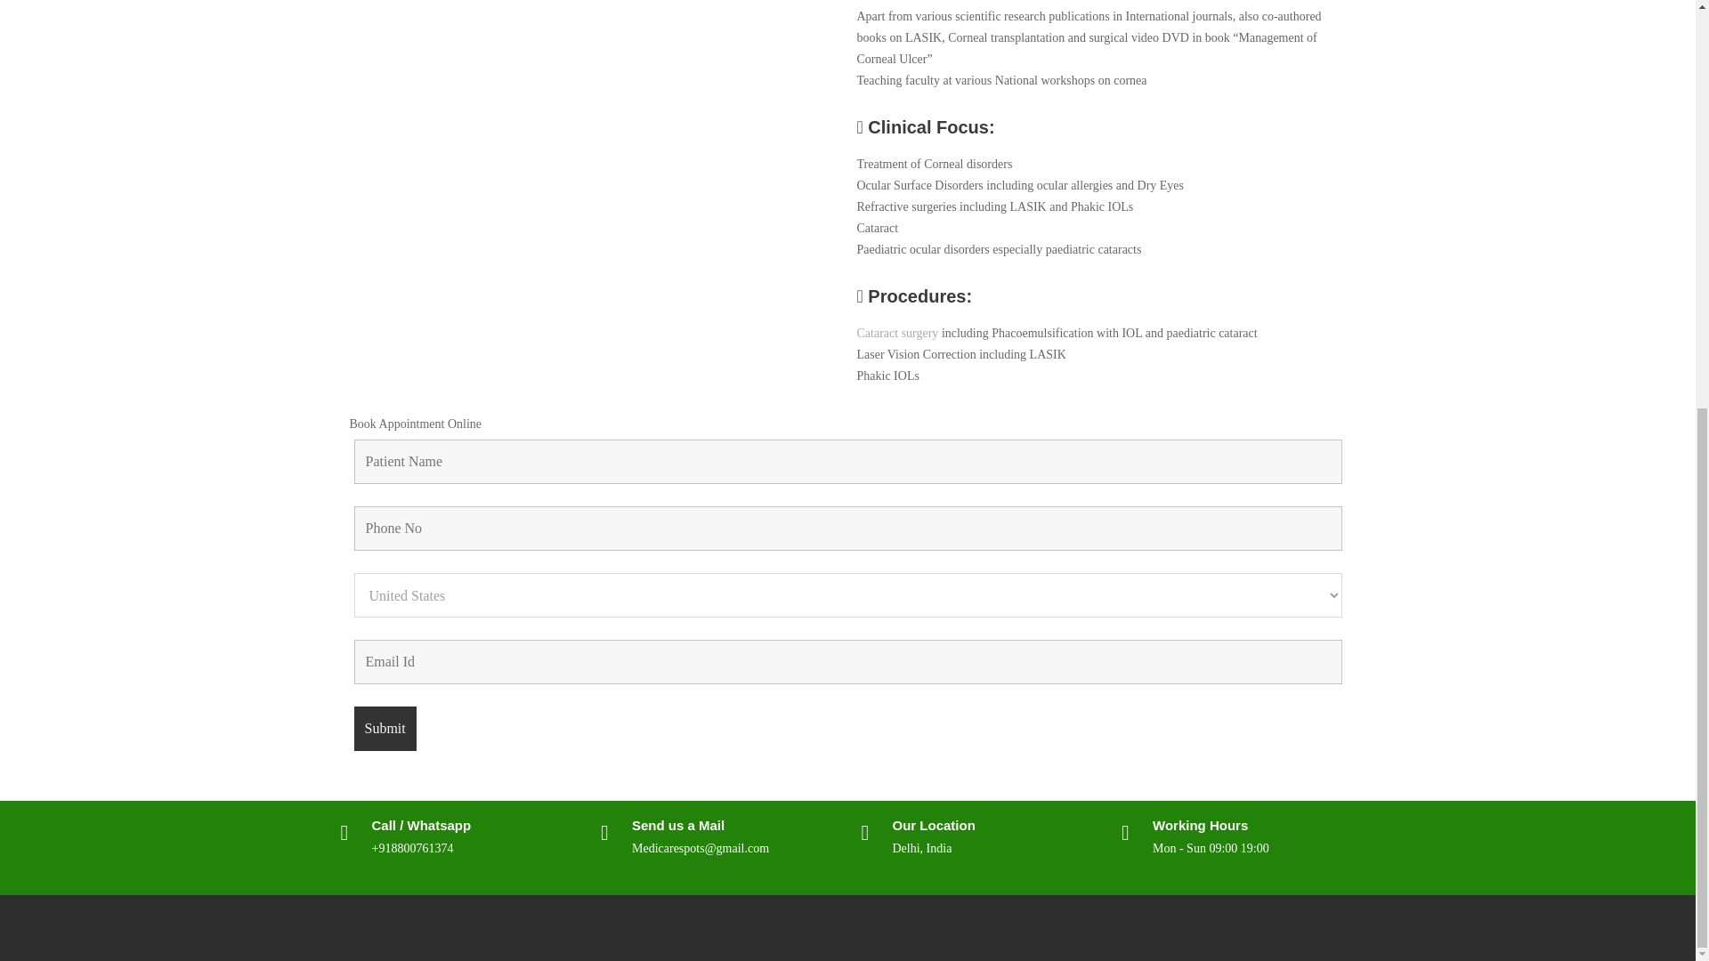 The image size is (1709, 961). Describe the element at coordinates (385, 728) in the screenshot. I see `Submit` at that location.